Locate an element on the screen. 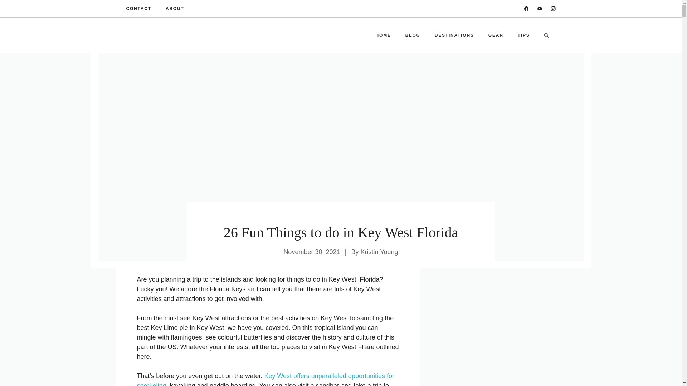 This screenshot has height=386, width=687. TIPS is located at coordinates (524, 35).